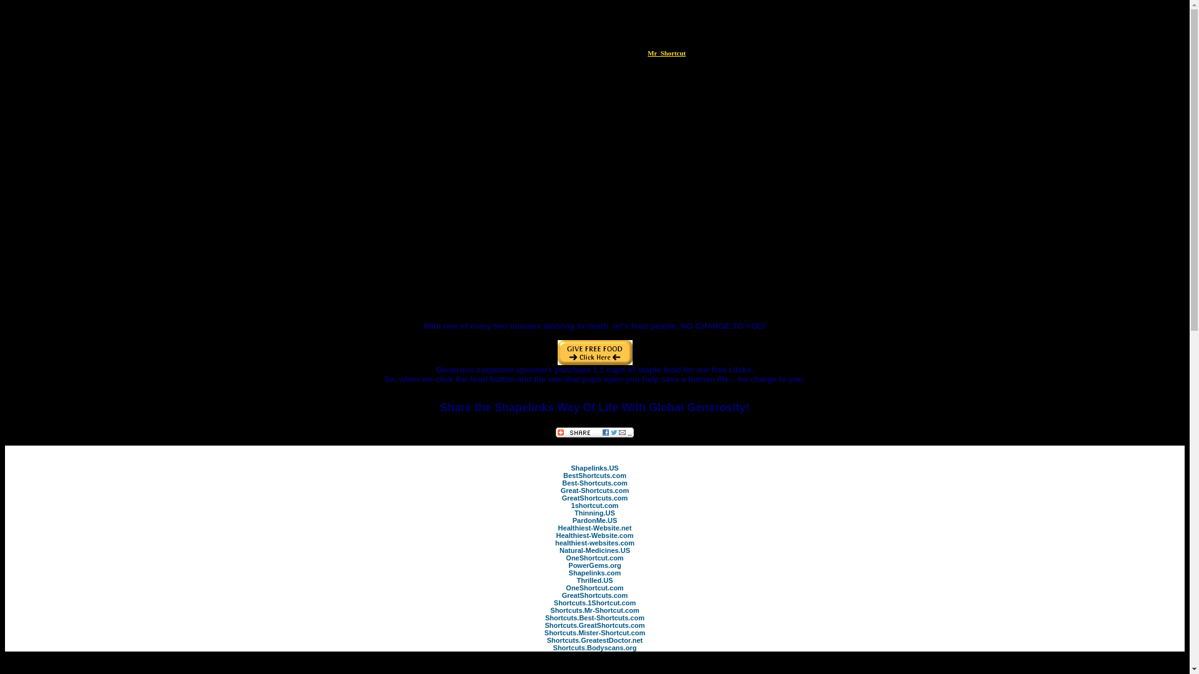 This screenshot has height=674, width=1199. What do you see at coordinates (595, 550) in the screenshot?
I see ` Psychology of Longevity Always Prefers Natural Medicines` at bounding box center [595, 550].